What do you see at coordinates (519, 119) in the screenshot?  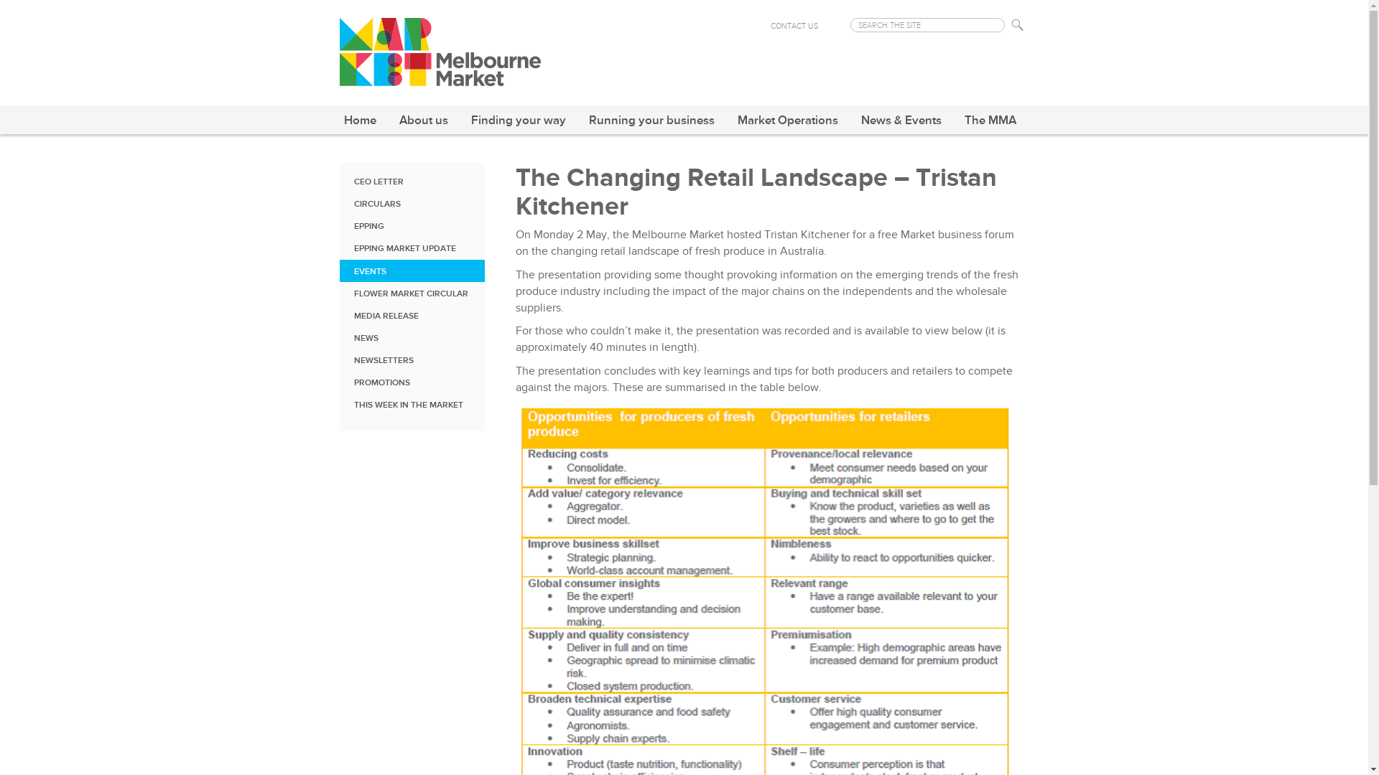 I see `Finding your way` at bounding box center [519, 119].